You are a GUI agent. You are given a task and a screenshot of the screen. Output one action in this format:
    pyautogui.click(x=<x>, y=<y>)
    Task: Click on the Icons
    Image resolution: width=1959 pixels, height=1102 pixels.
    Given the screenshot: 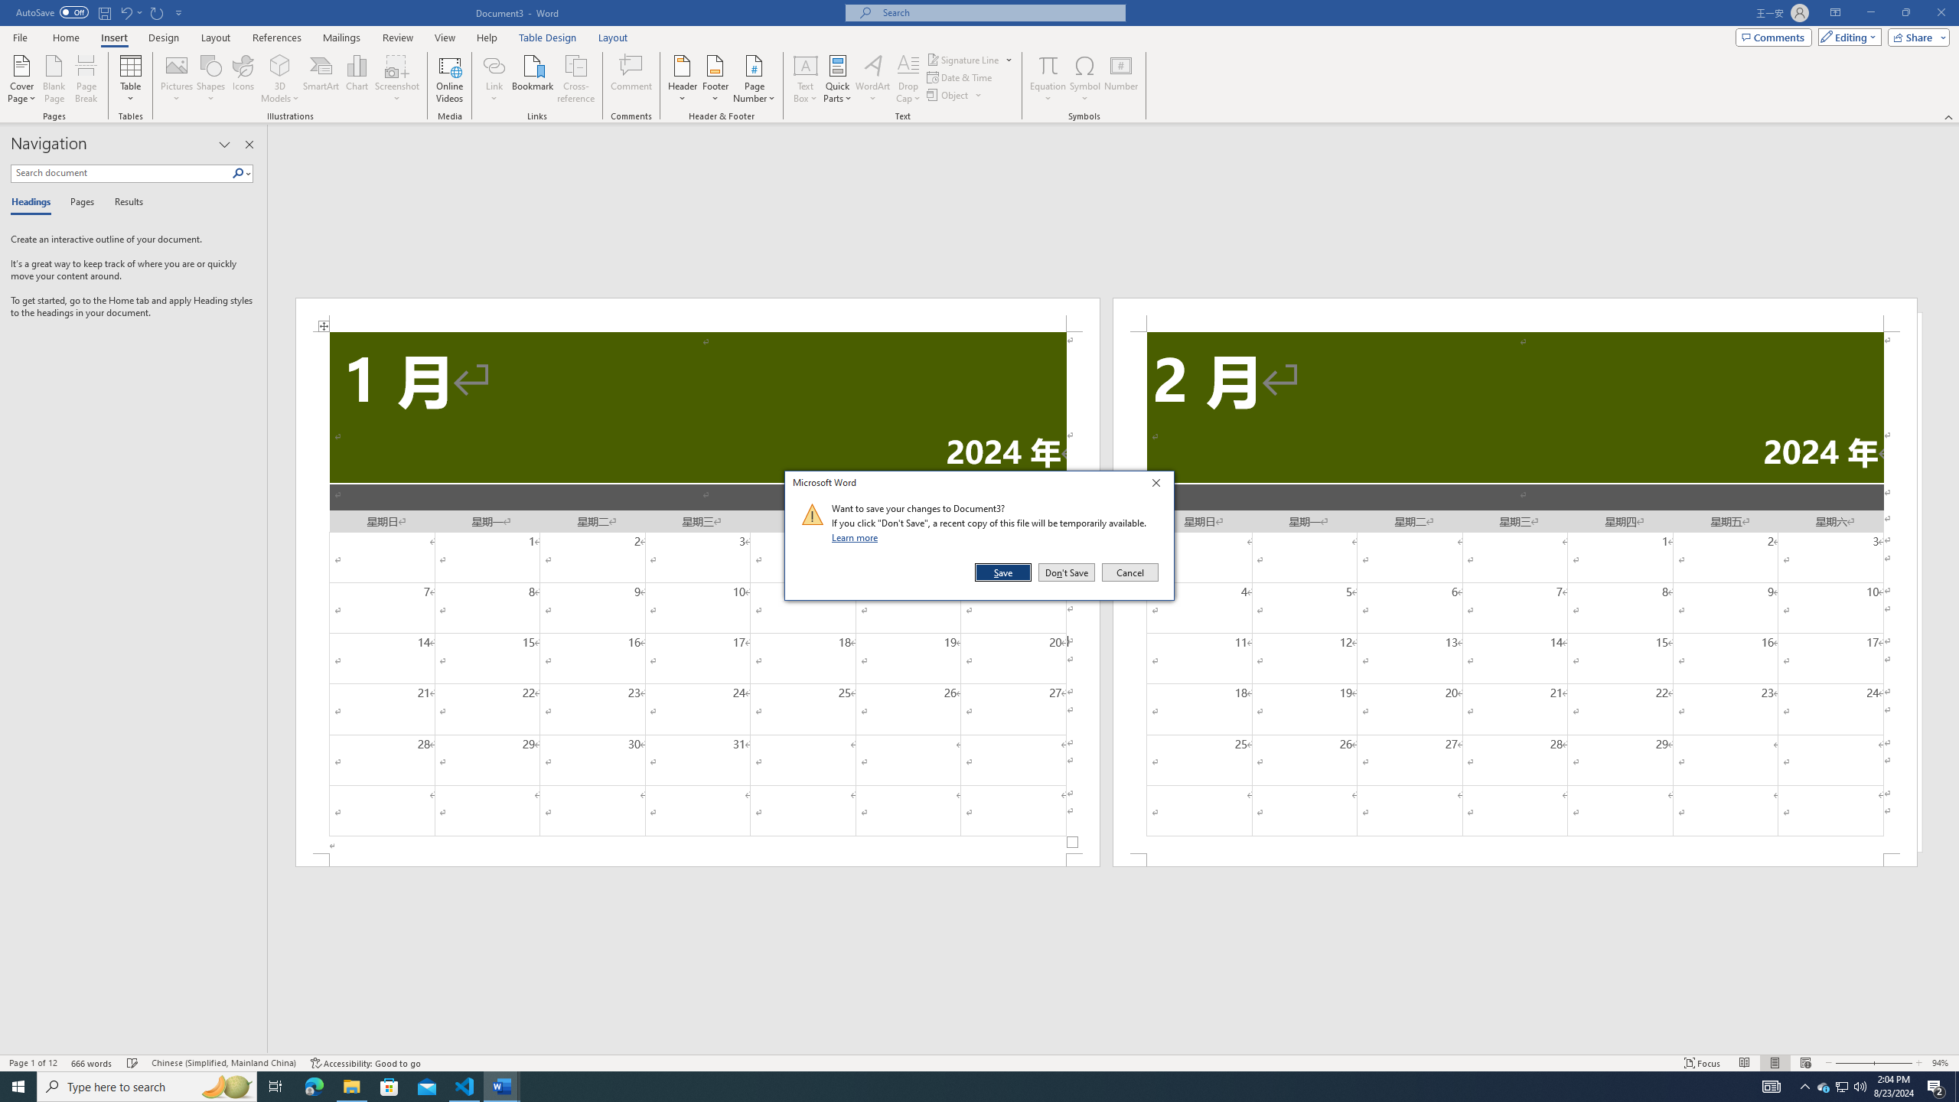 What is the action you would take?
    pyautogui.click(x=242, y=79)
    